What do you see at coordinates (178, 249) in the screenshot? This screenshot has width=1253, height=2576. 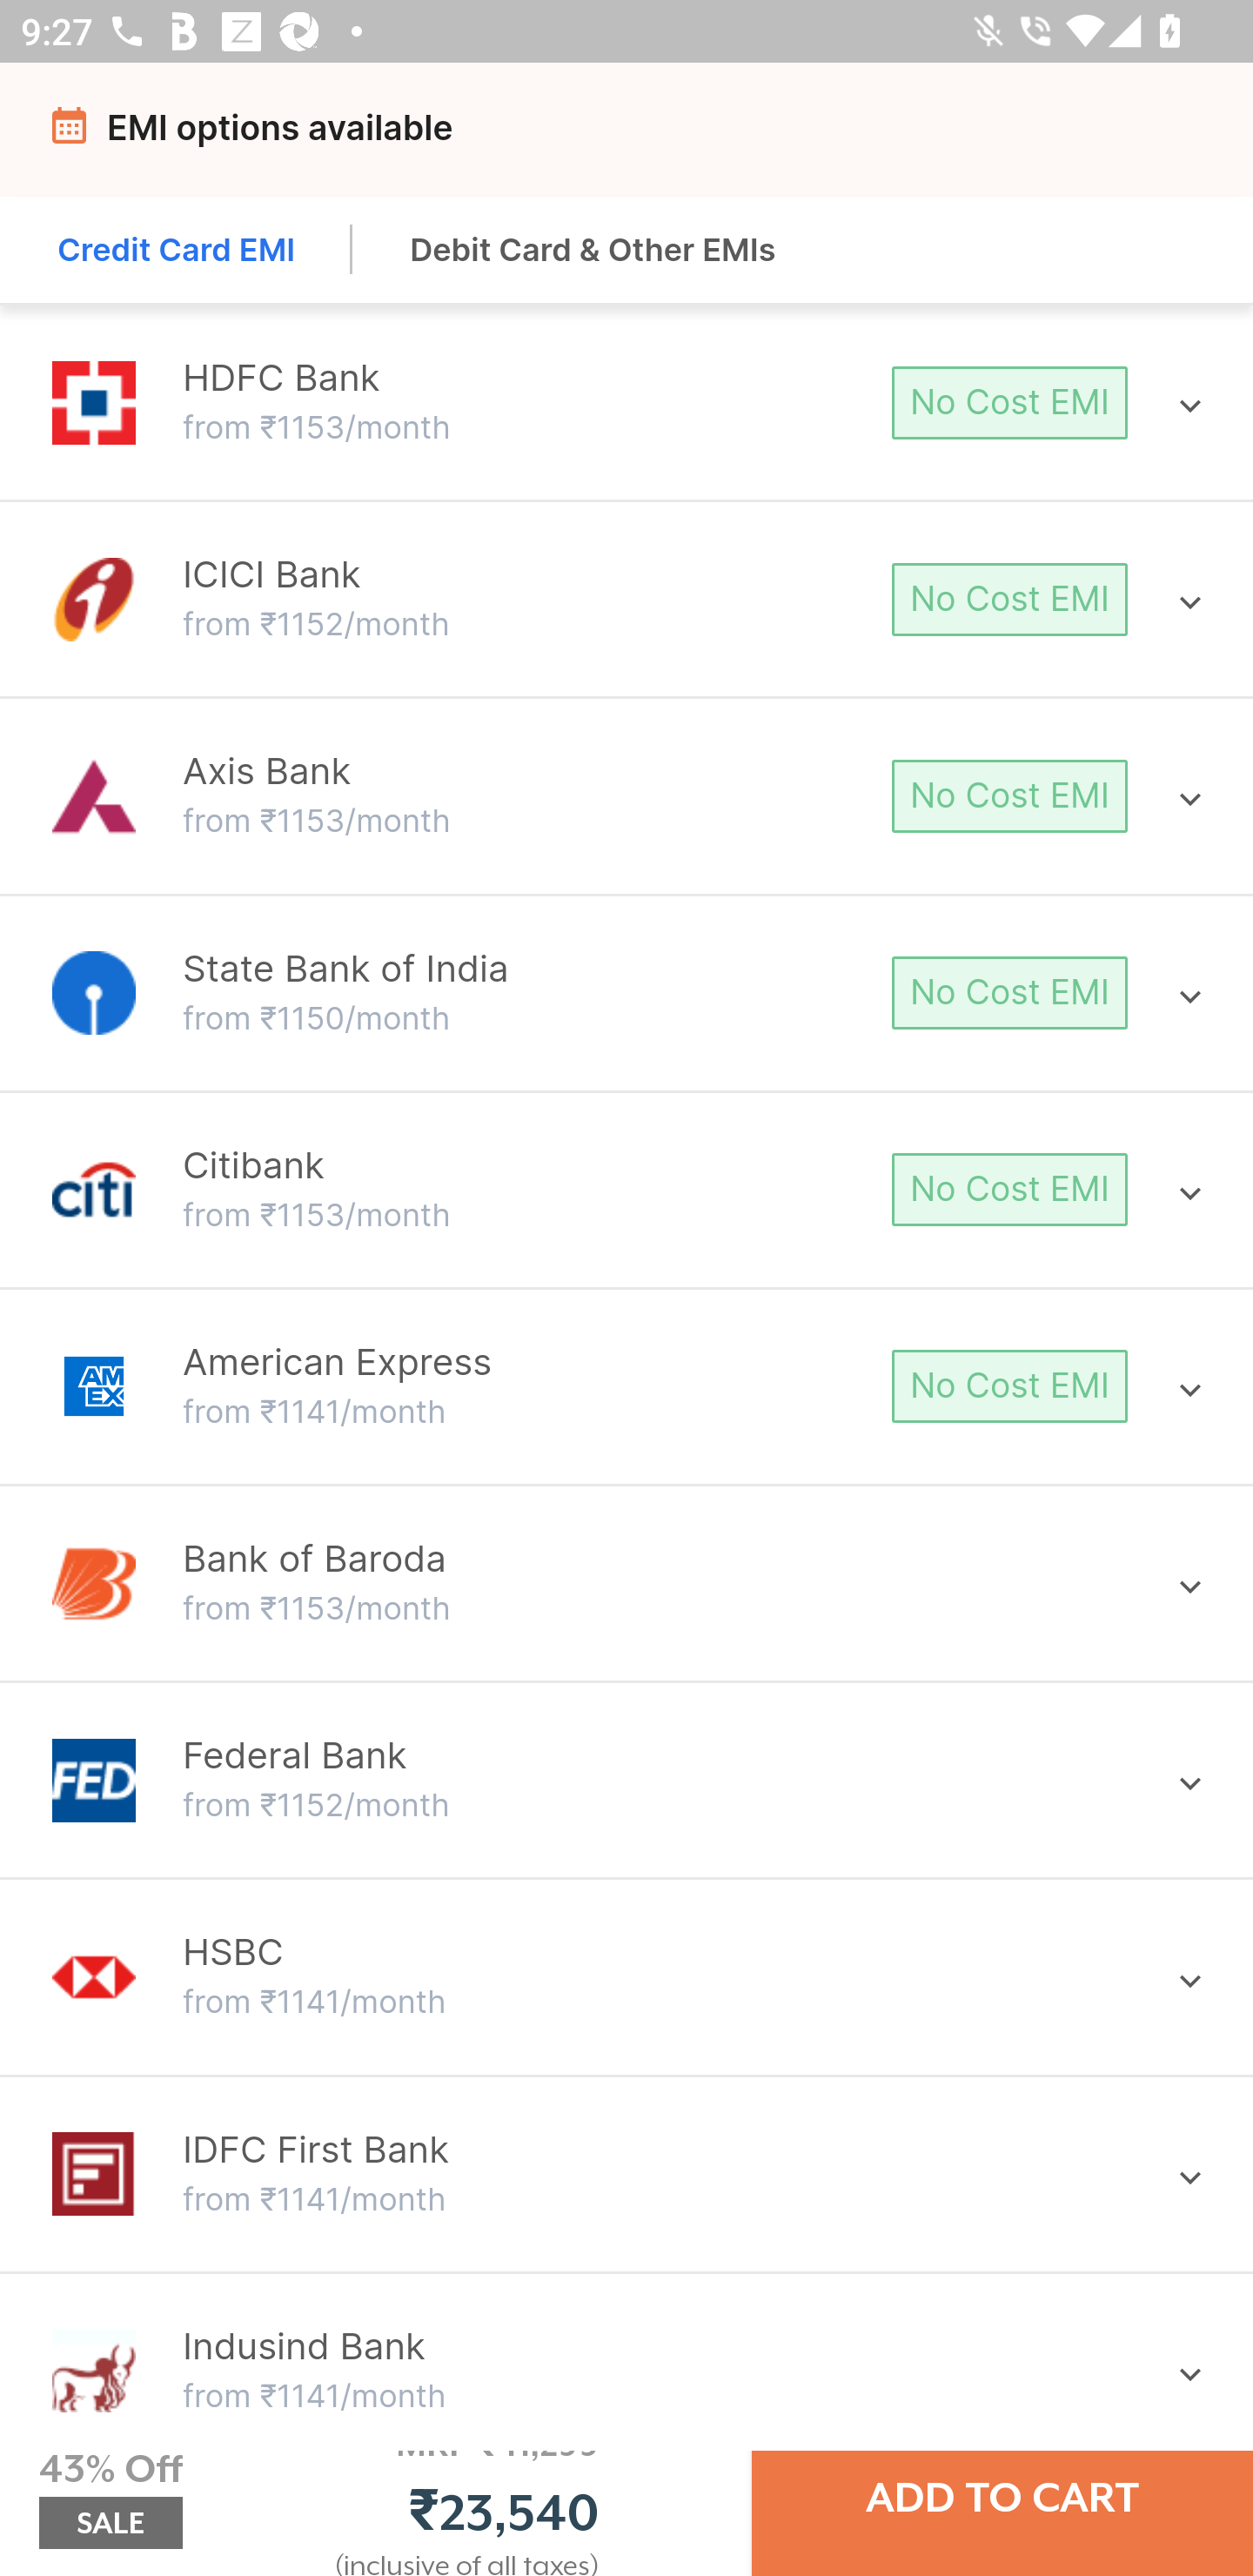 I see `Credit Card EMI` at bounding box center [178, 249].